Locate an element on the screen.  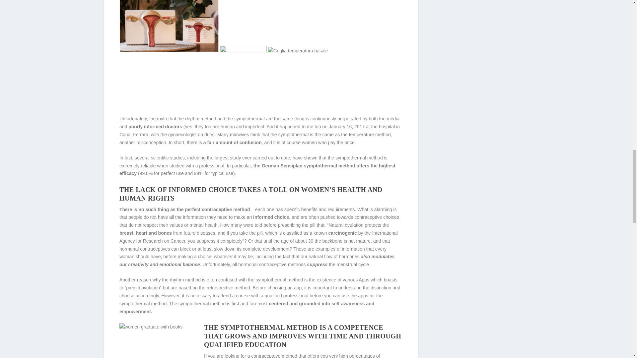
protects is located at coordinates (374, 225).